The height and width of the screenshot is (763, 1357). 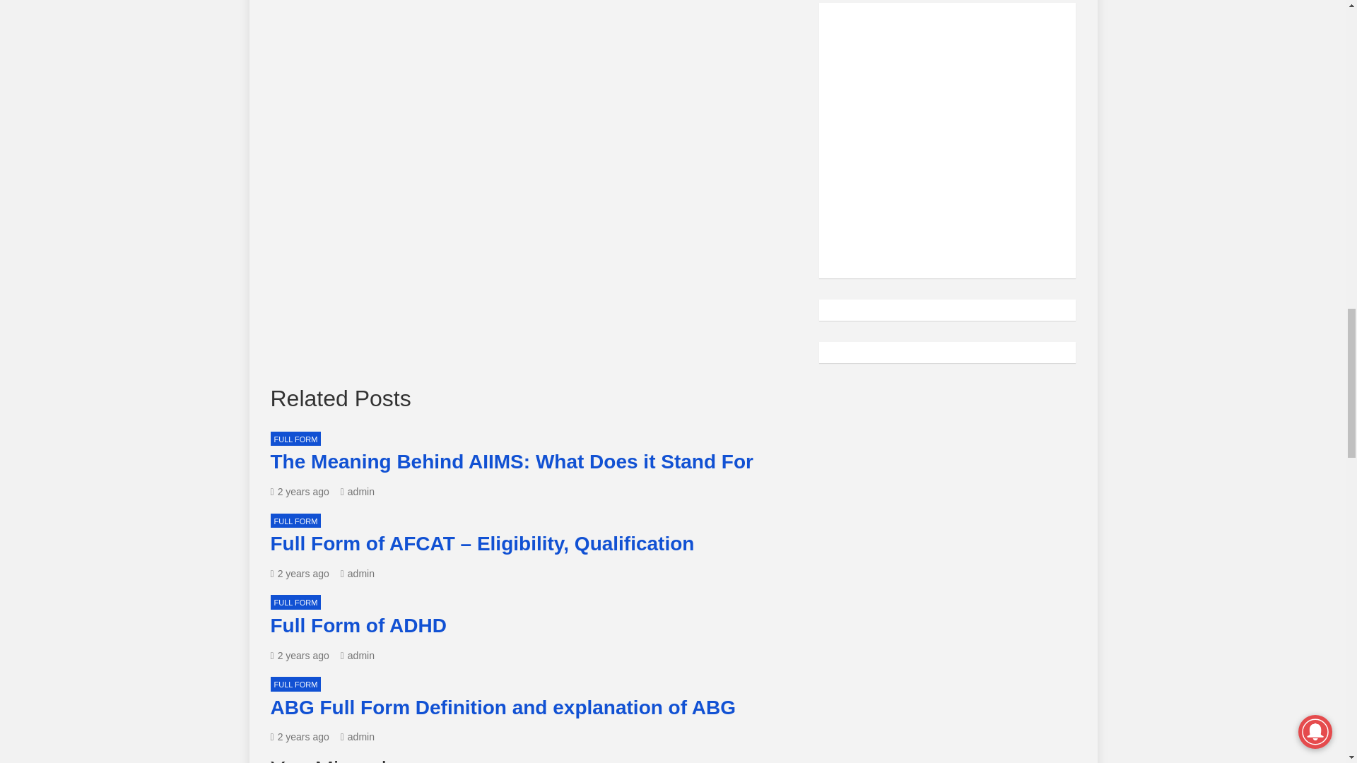 I want to click on Full Form of ADHD, so click(x=299, y=656).